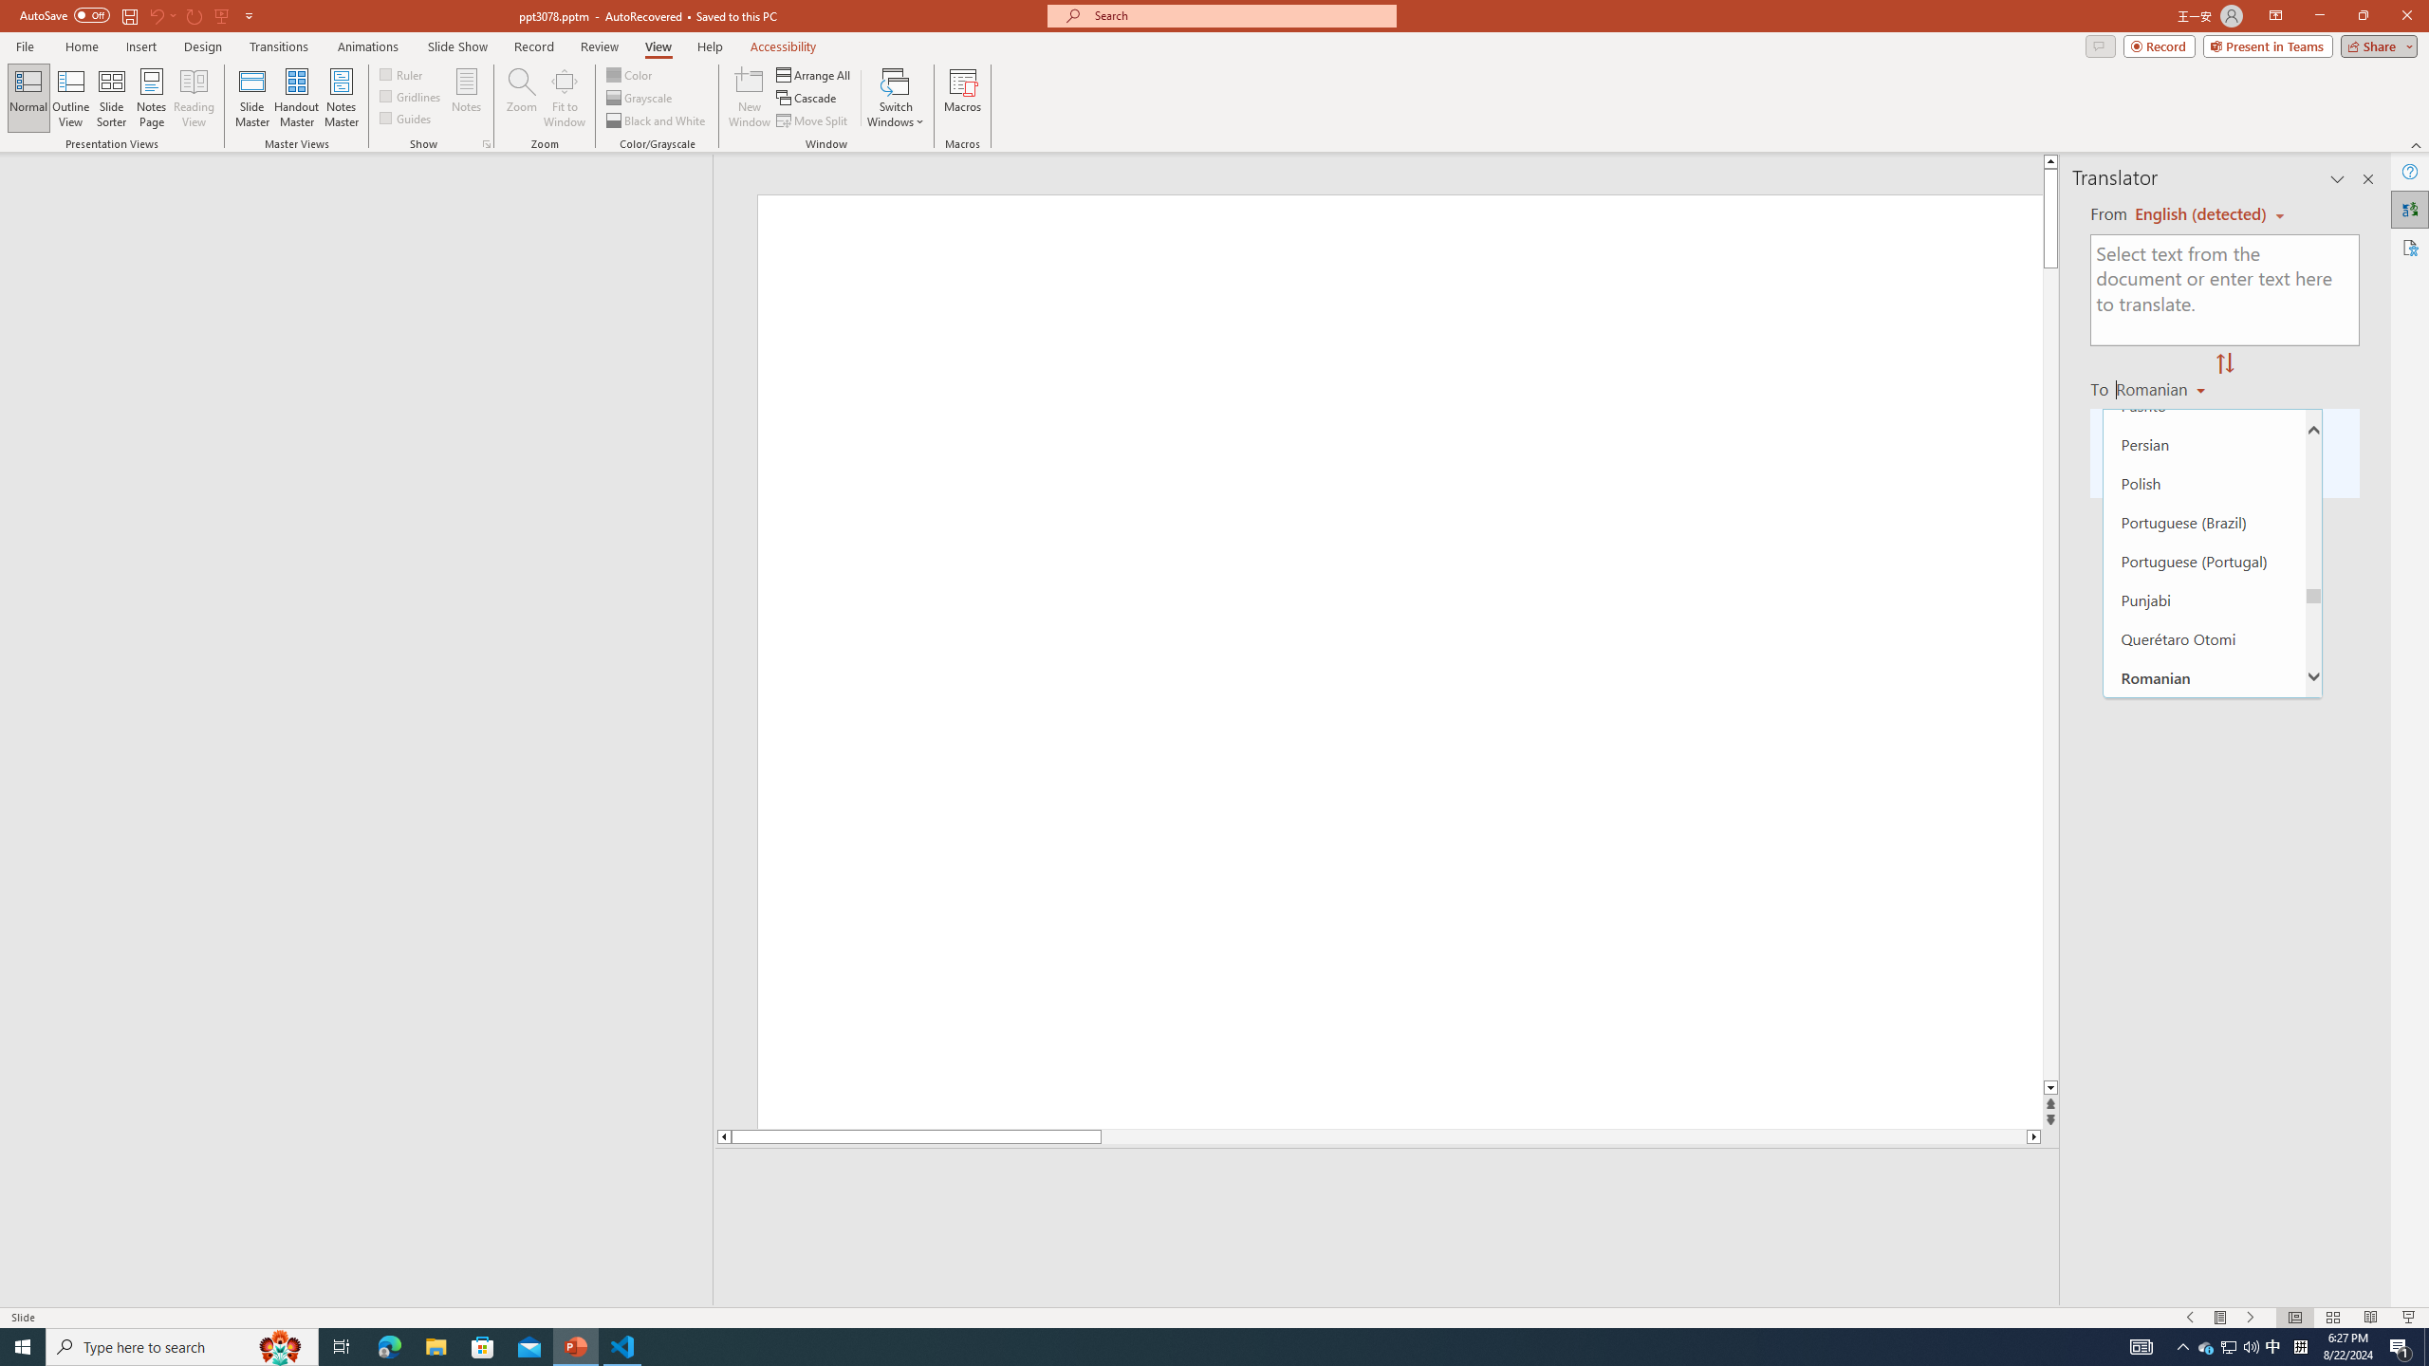 The height and width of the screenshot is (1366, 2429). I want to click on Color, so click(630, 74).